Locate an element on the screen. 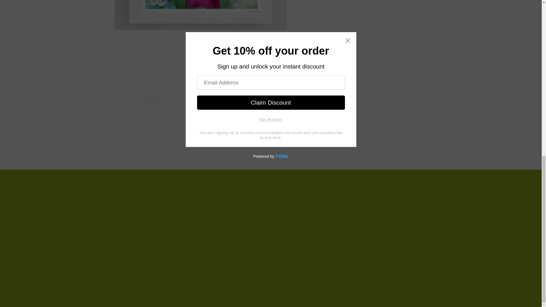 This screenshot has width=546, height=307. Email is located at coordinates (271, 227).